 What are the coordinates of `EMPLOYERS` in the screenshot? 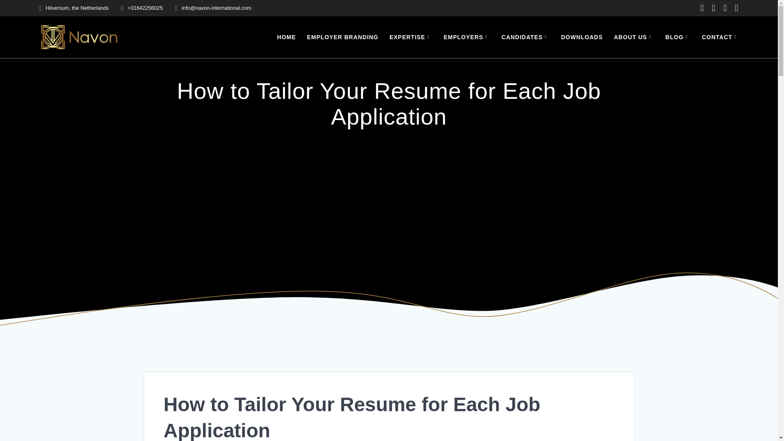 It's located at (467, 37).